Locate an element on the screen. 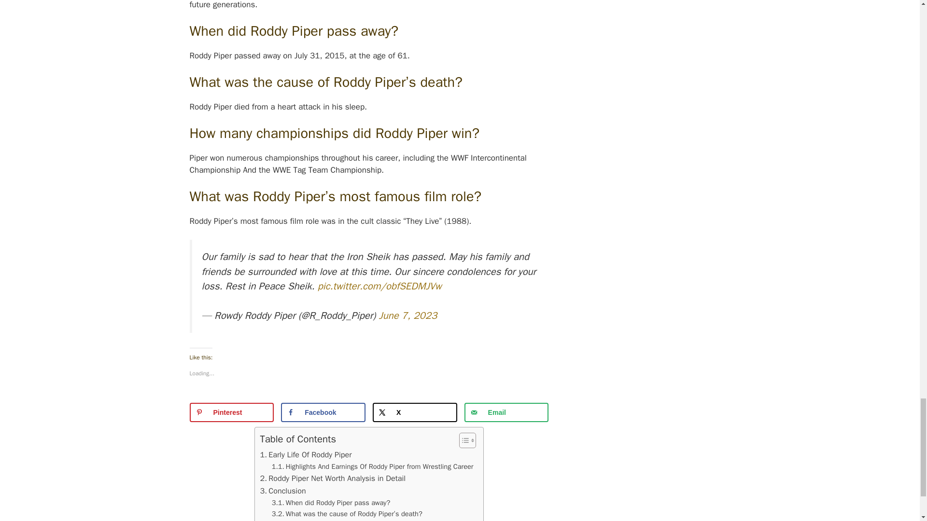 The width and height of the screenshot is (927, 521). When did Roddy Piper pass away? is located at coordinates (331, 503).